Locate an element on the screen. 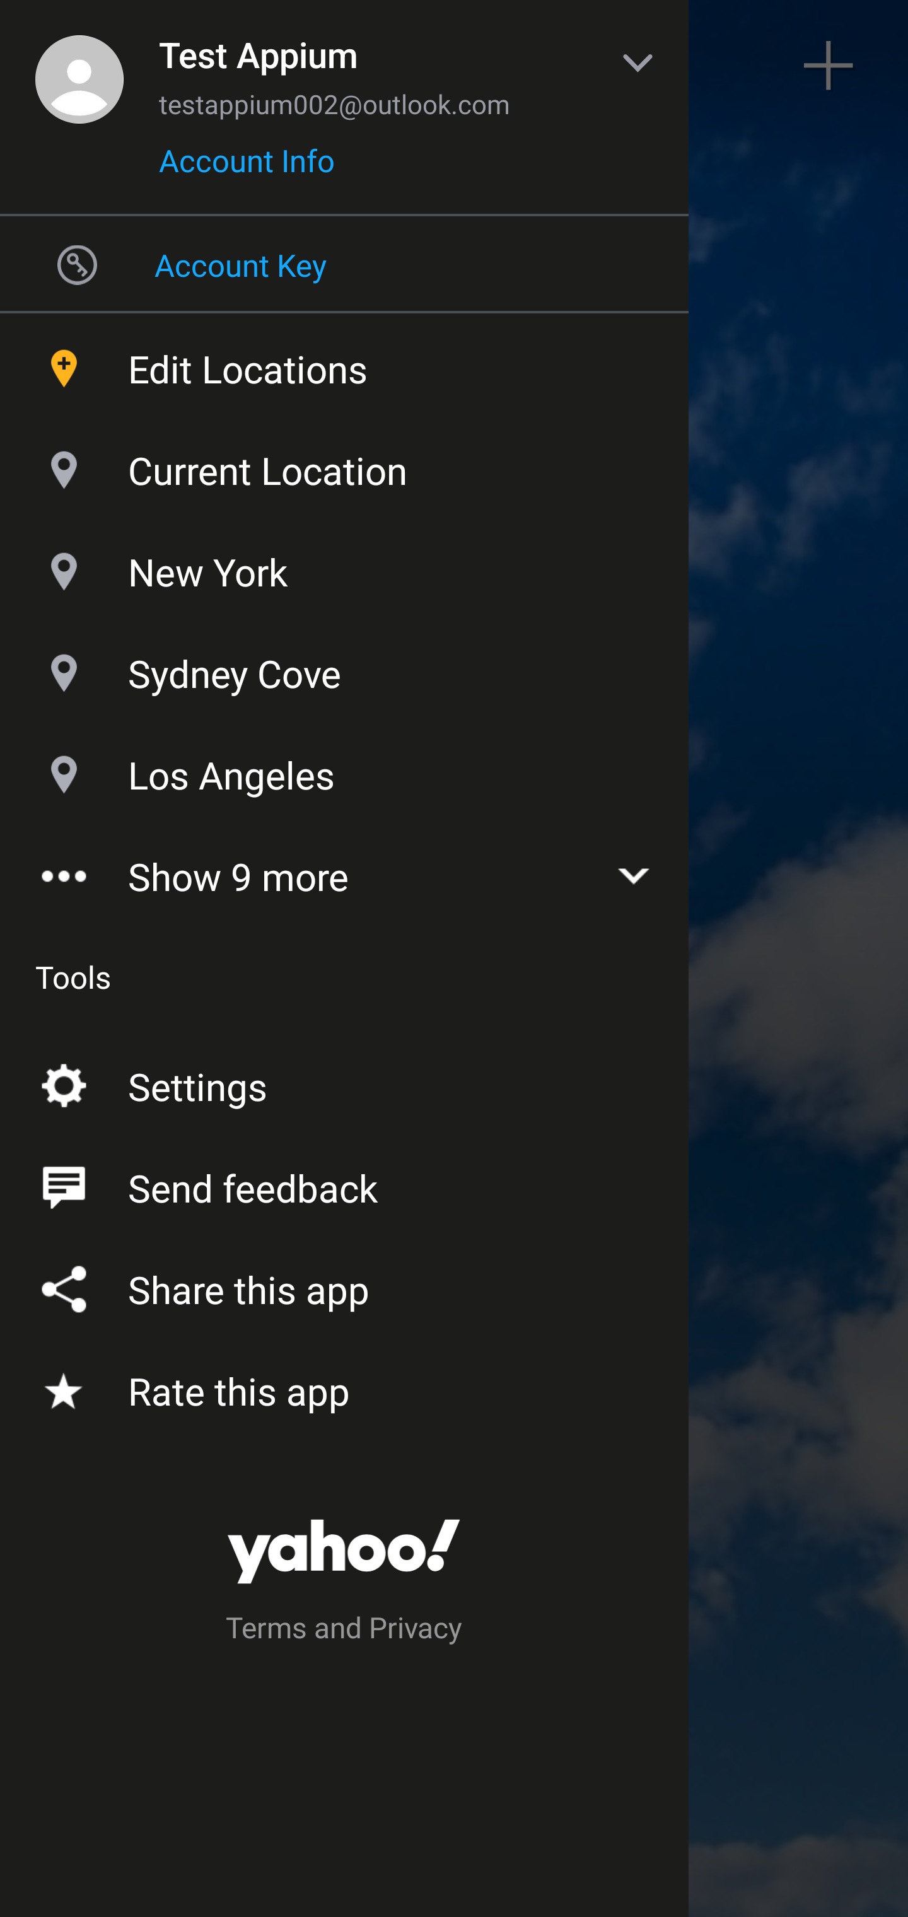 This screenshot has width=908, height=1917. Terms and Privacy Terms and privacy button is located at coordinates (344, 1631).